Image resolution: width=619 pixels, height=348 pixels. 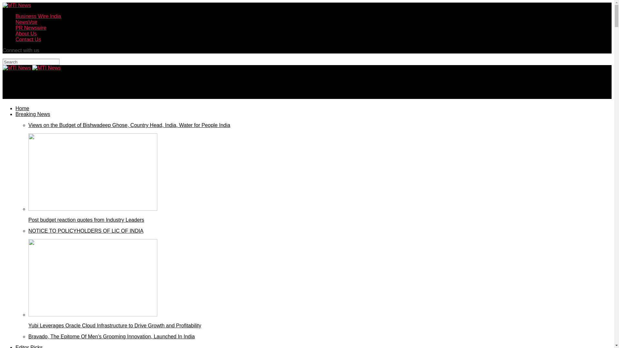 What do you see at coordinates (28, 39) in the screenshot?
I see `Contact Us` at bounding box center [28, 39].